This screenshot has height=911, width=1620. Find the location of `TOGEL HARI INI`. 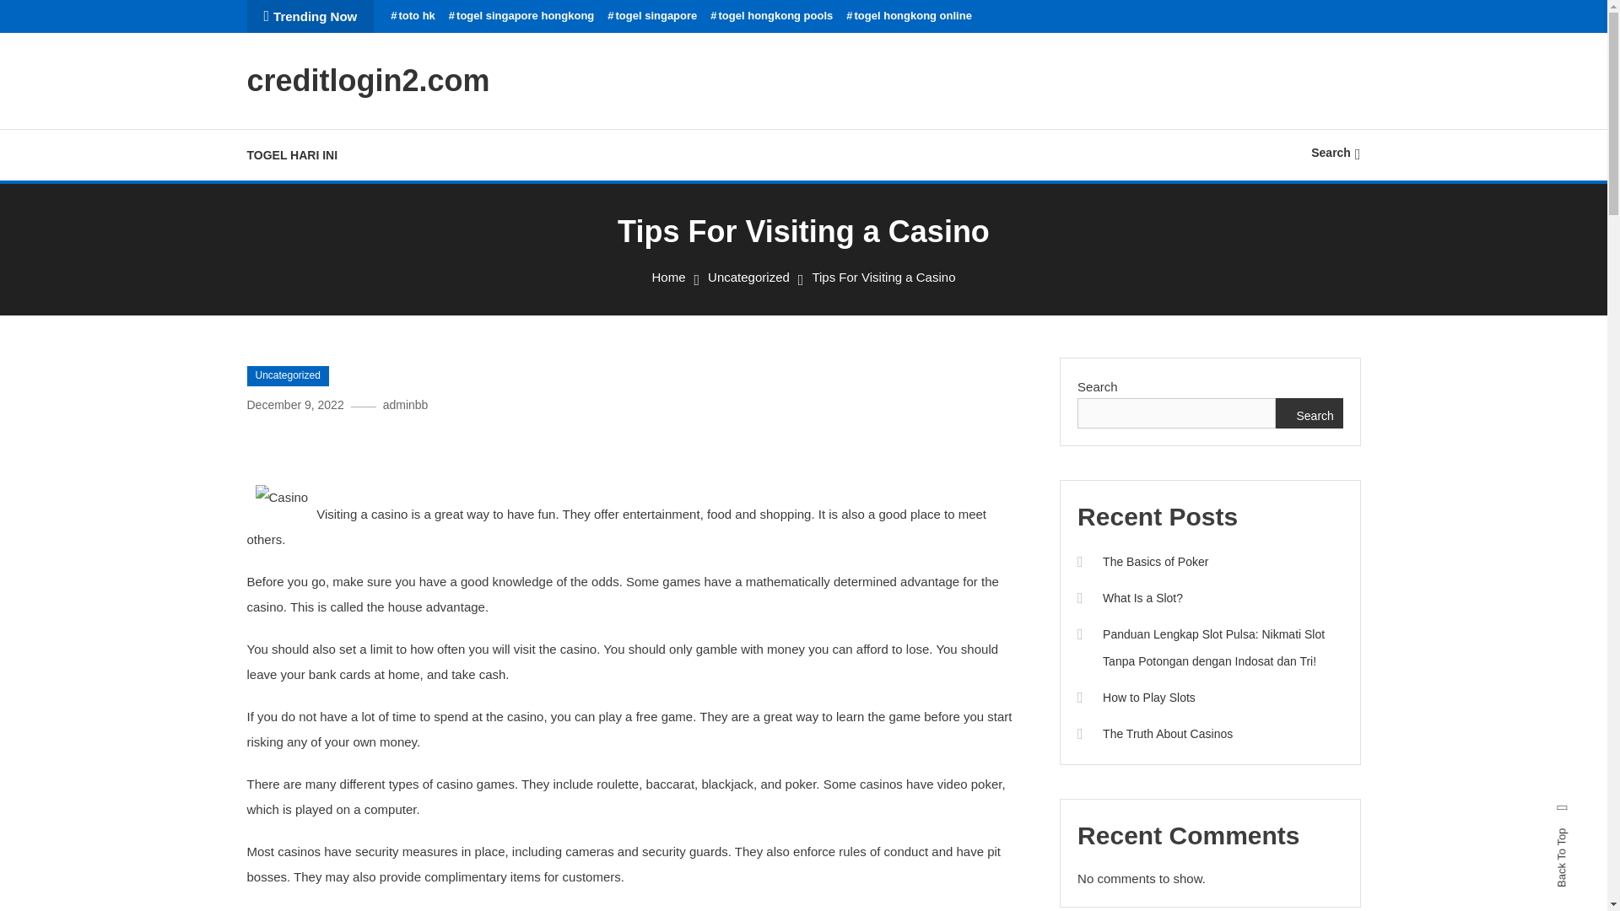

TOGEL HARI INI is located at coordinates (300, 155).